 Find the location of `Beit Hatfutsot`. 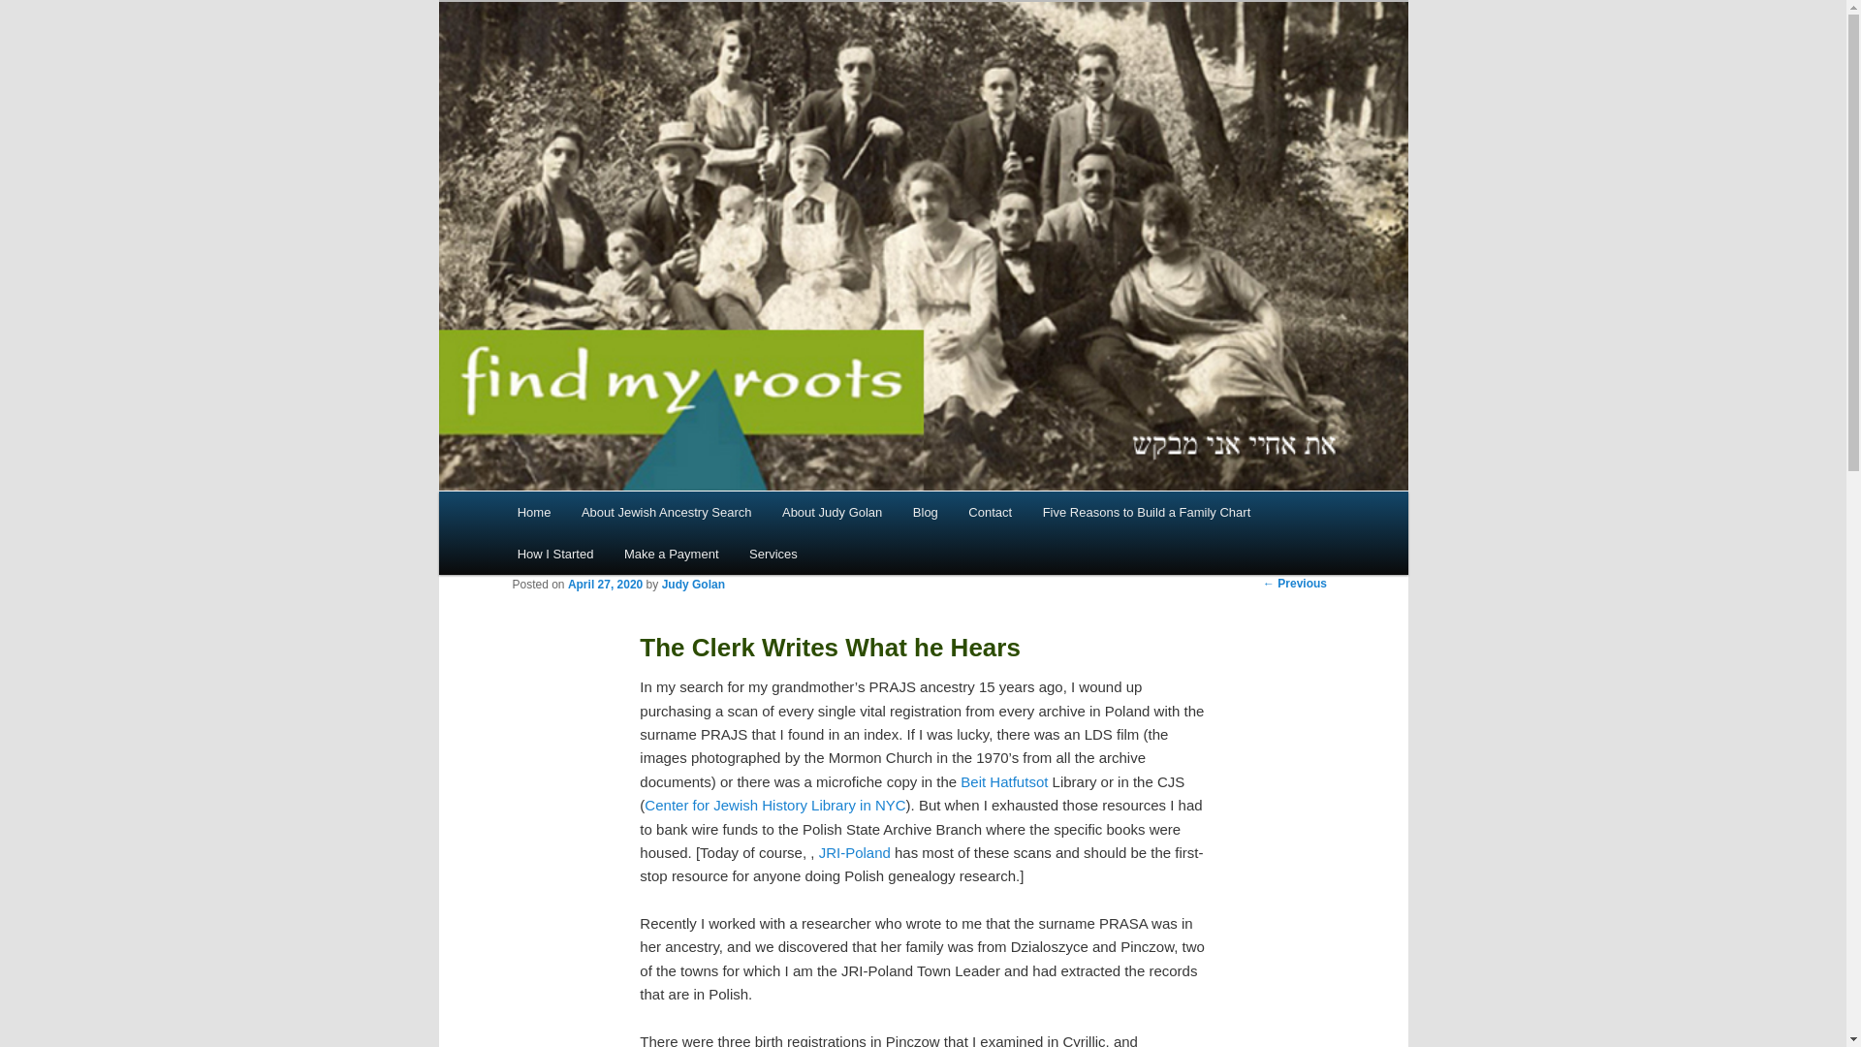

Beit Hatfutsot is located at coordinates (1003, 781).